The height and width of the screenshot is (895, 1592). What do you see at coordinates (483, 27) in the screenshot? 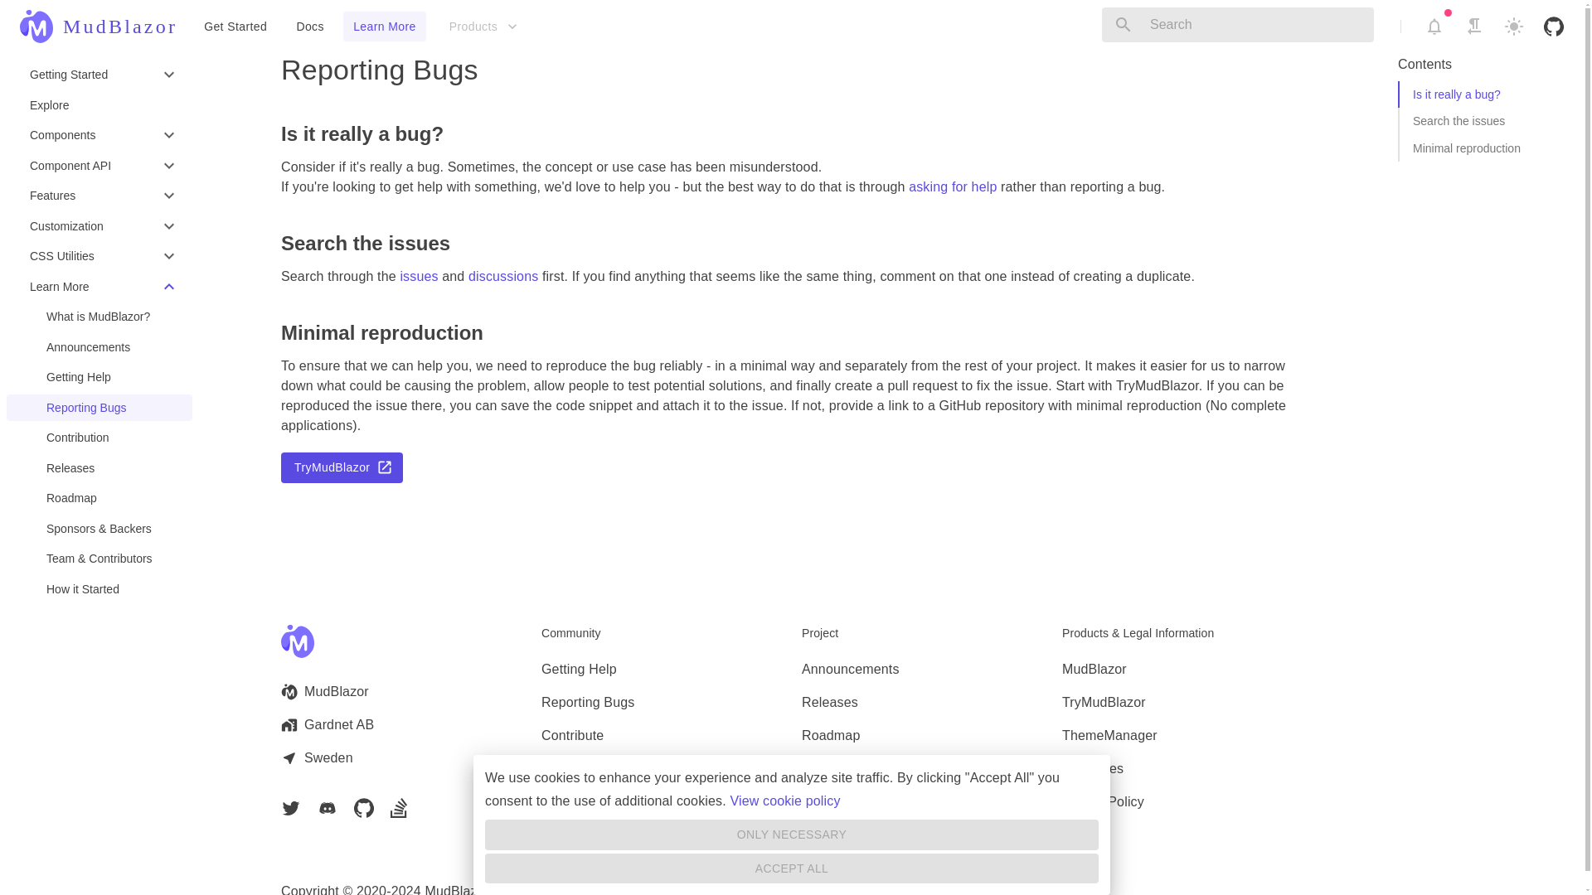
I see `Products` at bounding box center [483, 27].